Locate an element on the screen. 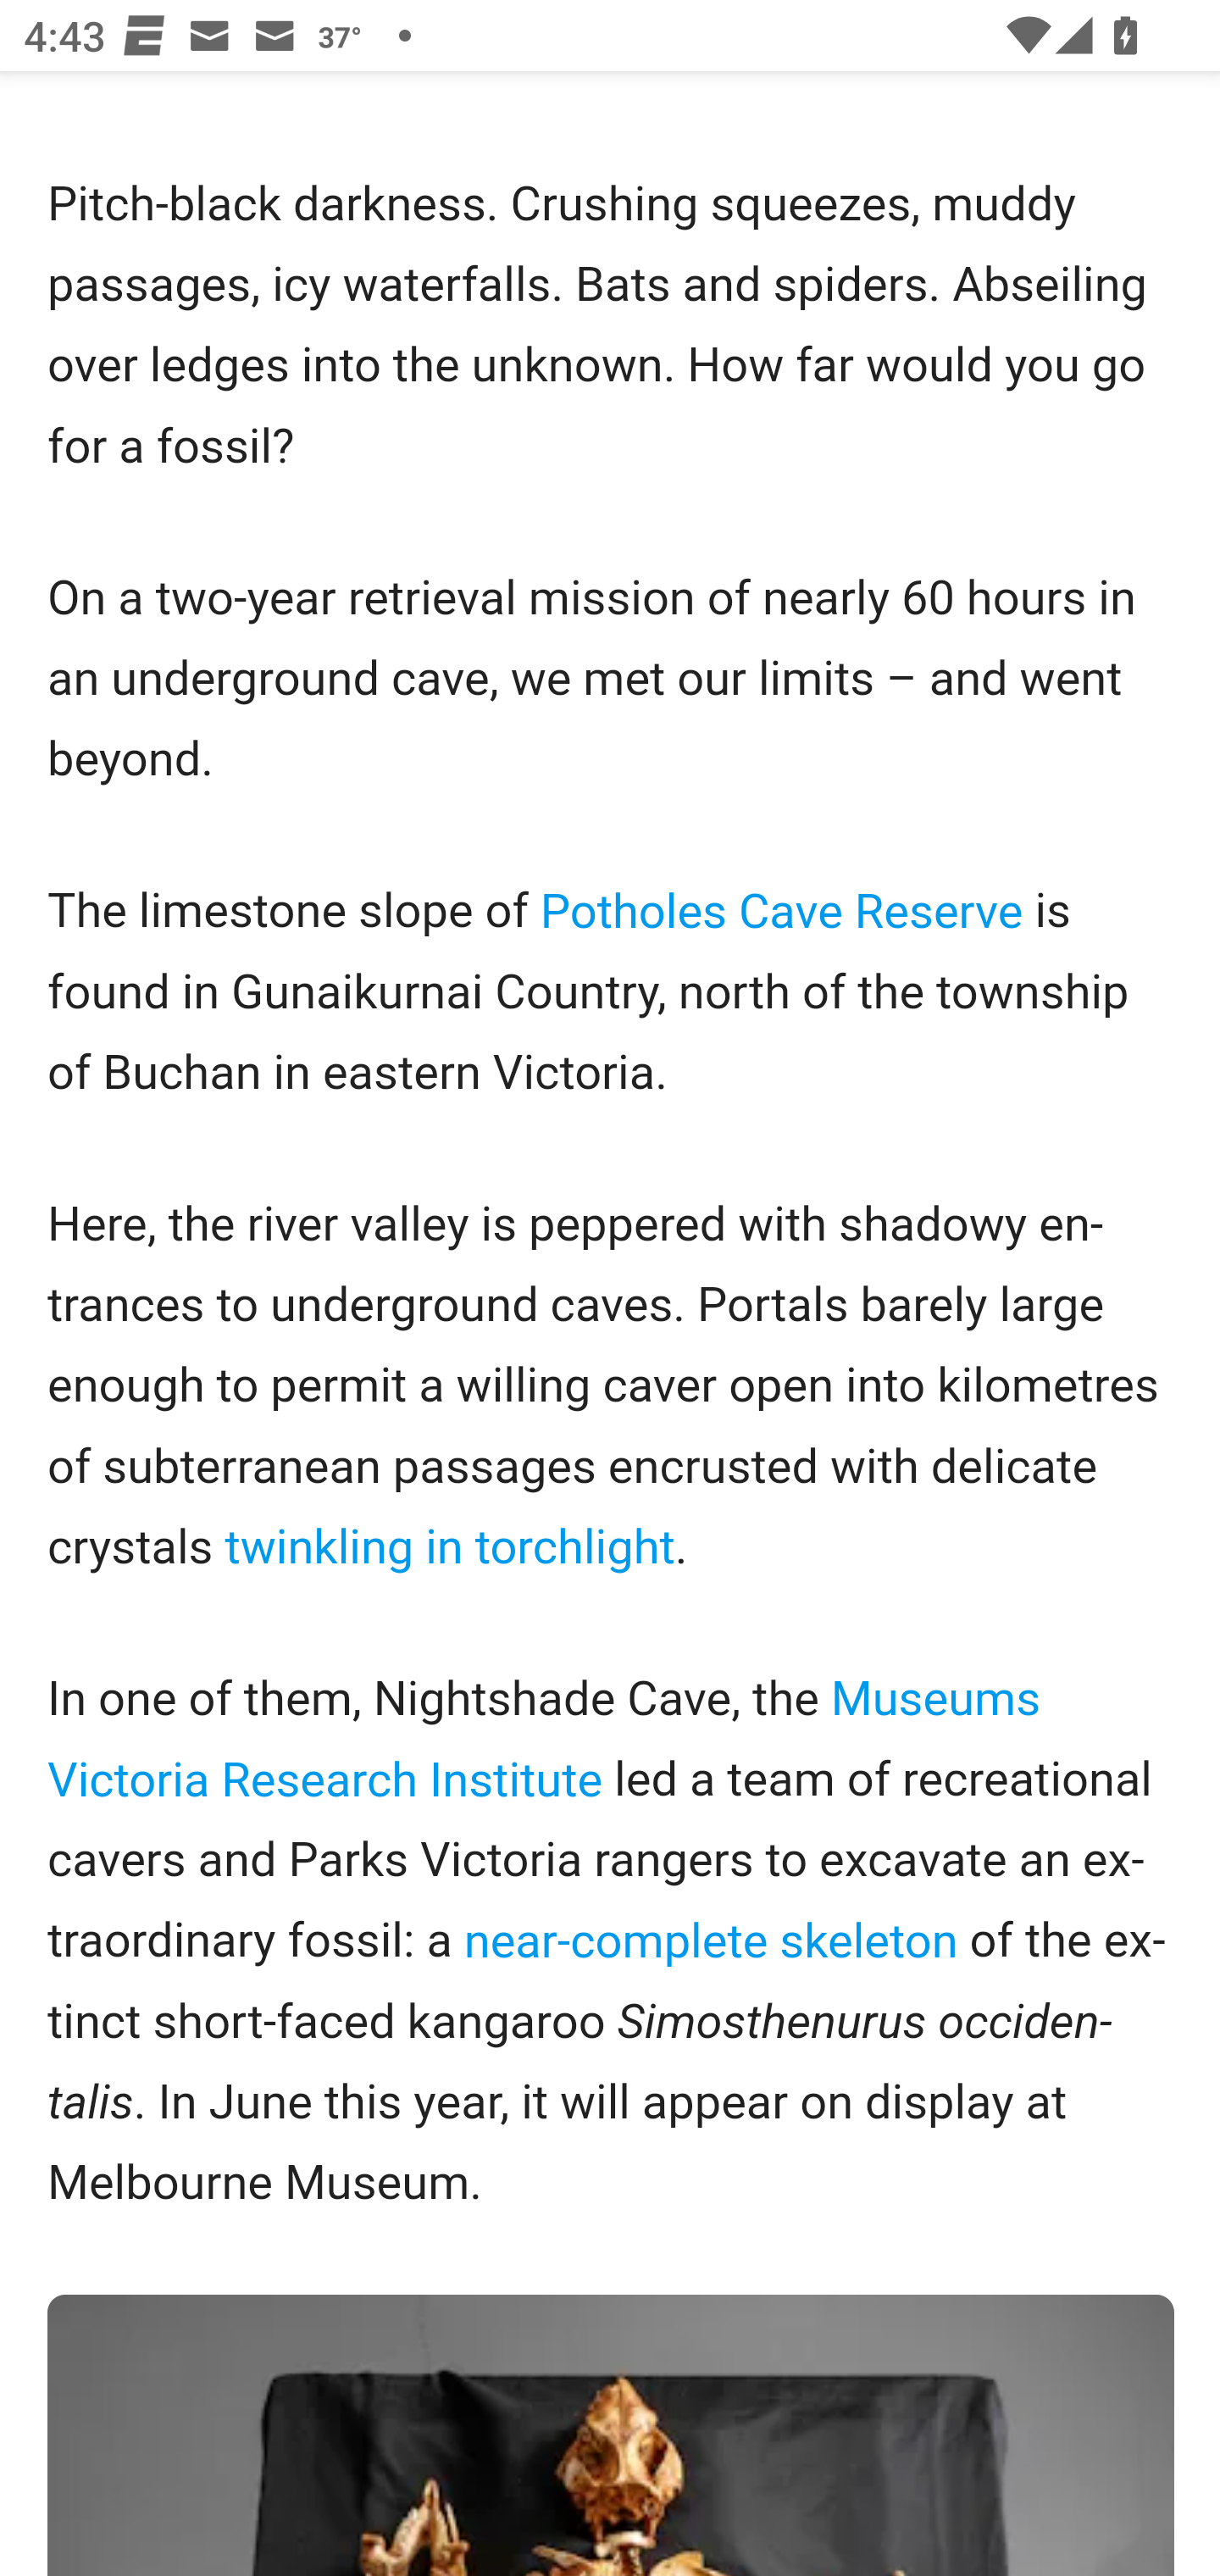  near-complete skeleton is located at coordinates (712, 1939).